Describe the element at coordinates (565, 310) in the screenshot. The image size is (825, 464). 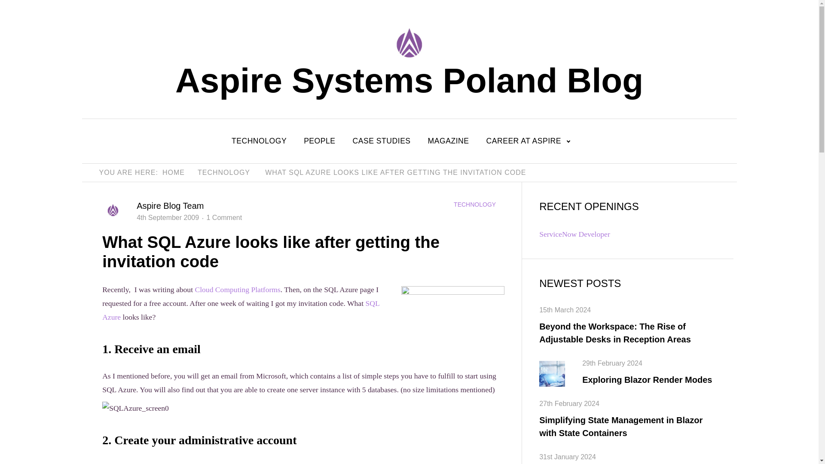
I see `15th March 2024` at that location.